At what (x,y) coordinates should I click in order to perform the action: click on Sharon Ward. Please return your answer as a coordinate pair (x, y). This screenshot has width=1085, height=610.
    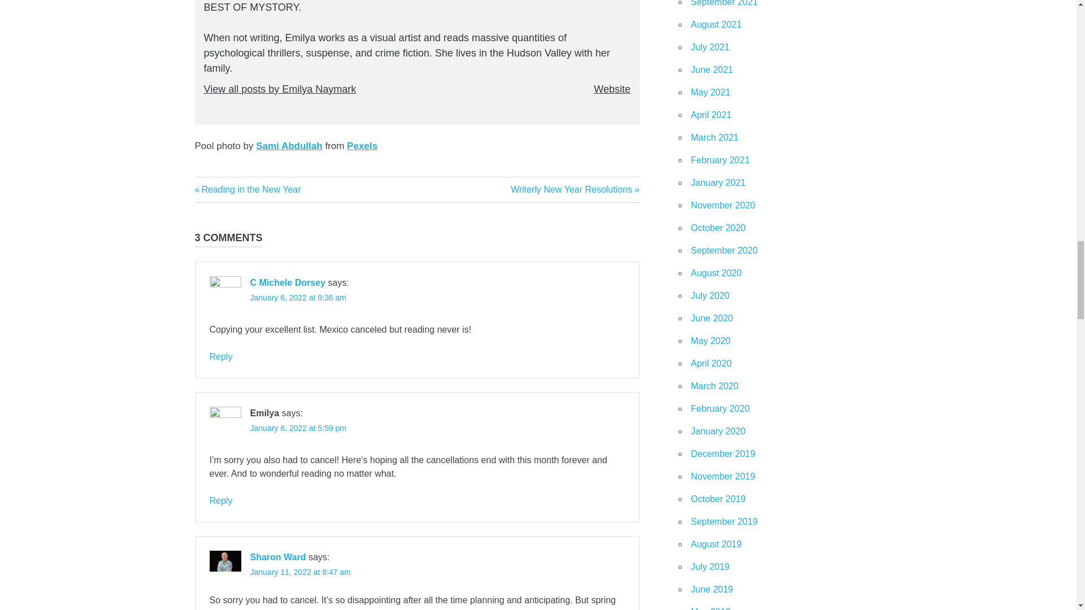
    Looking at the image, I should click on (277, 557).